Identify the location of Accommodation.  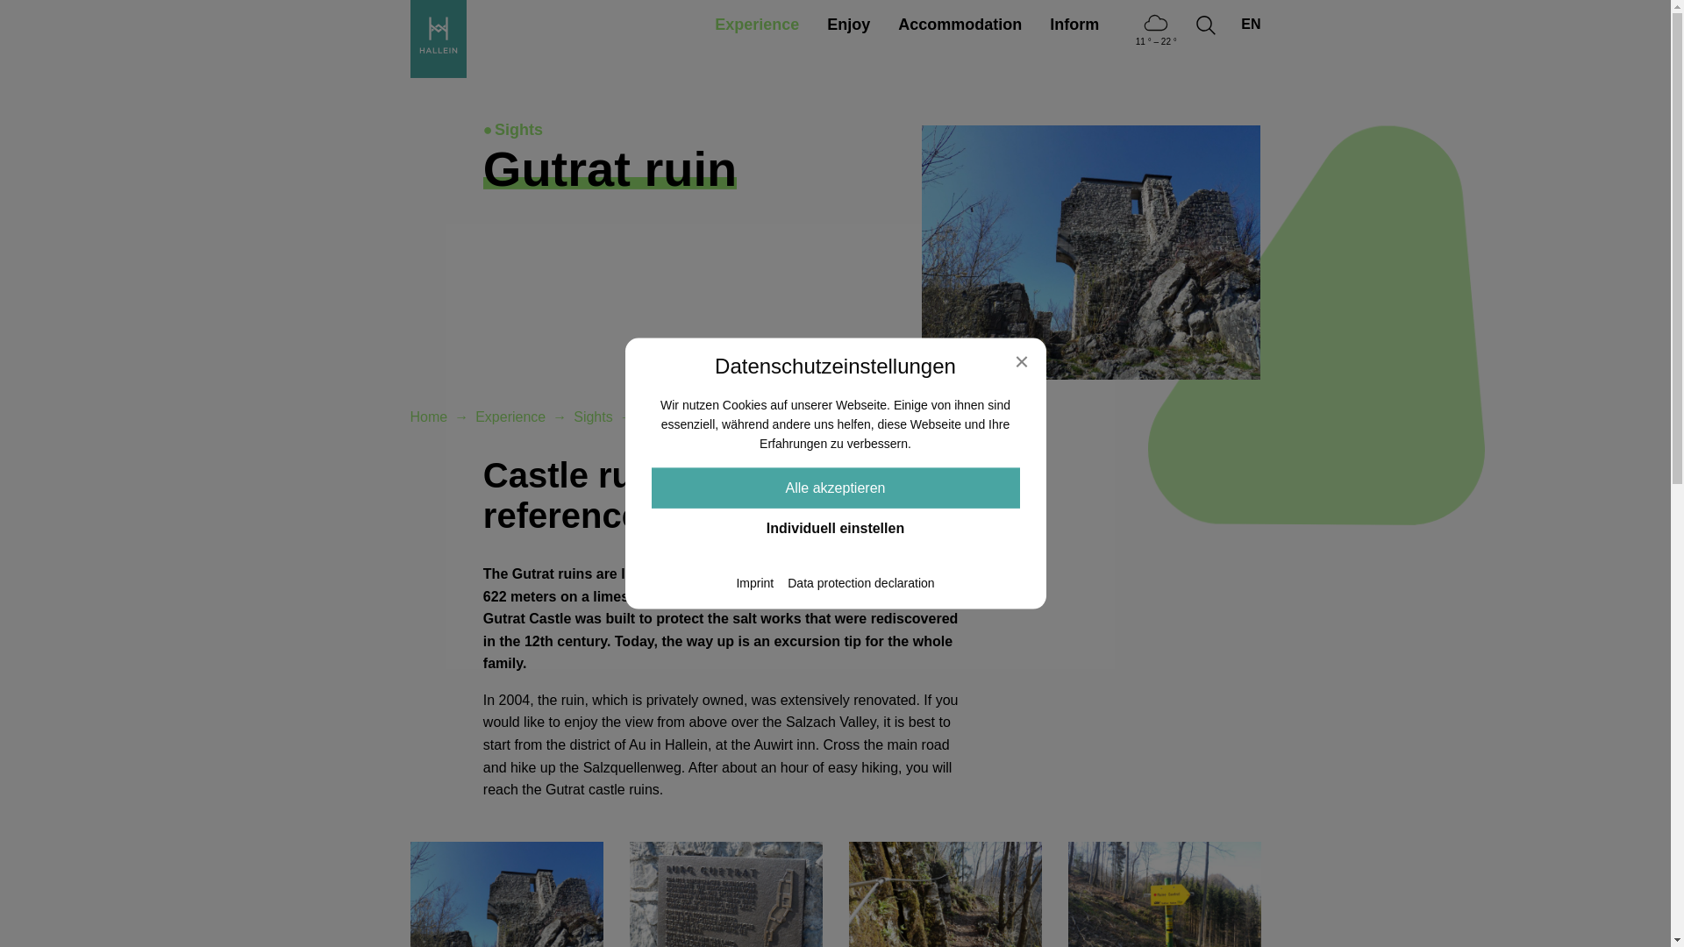
(960, 24).